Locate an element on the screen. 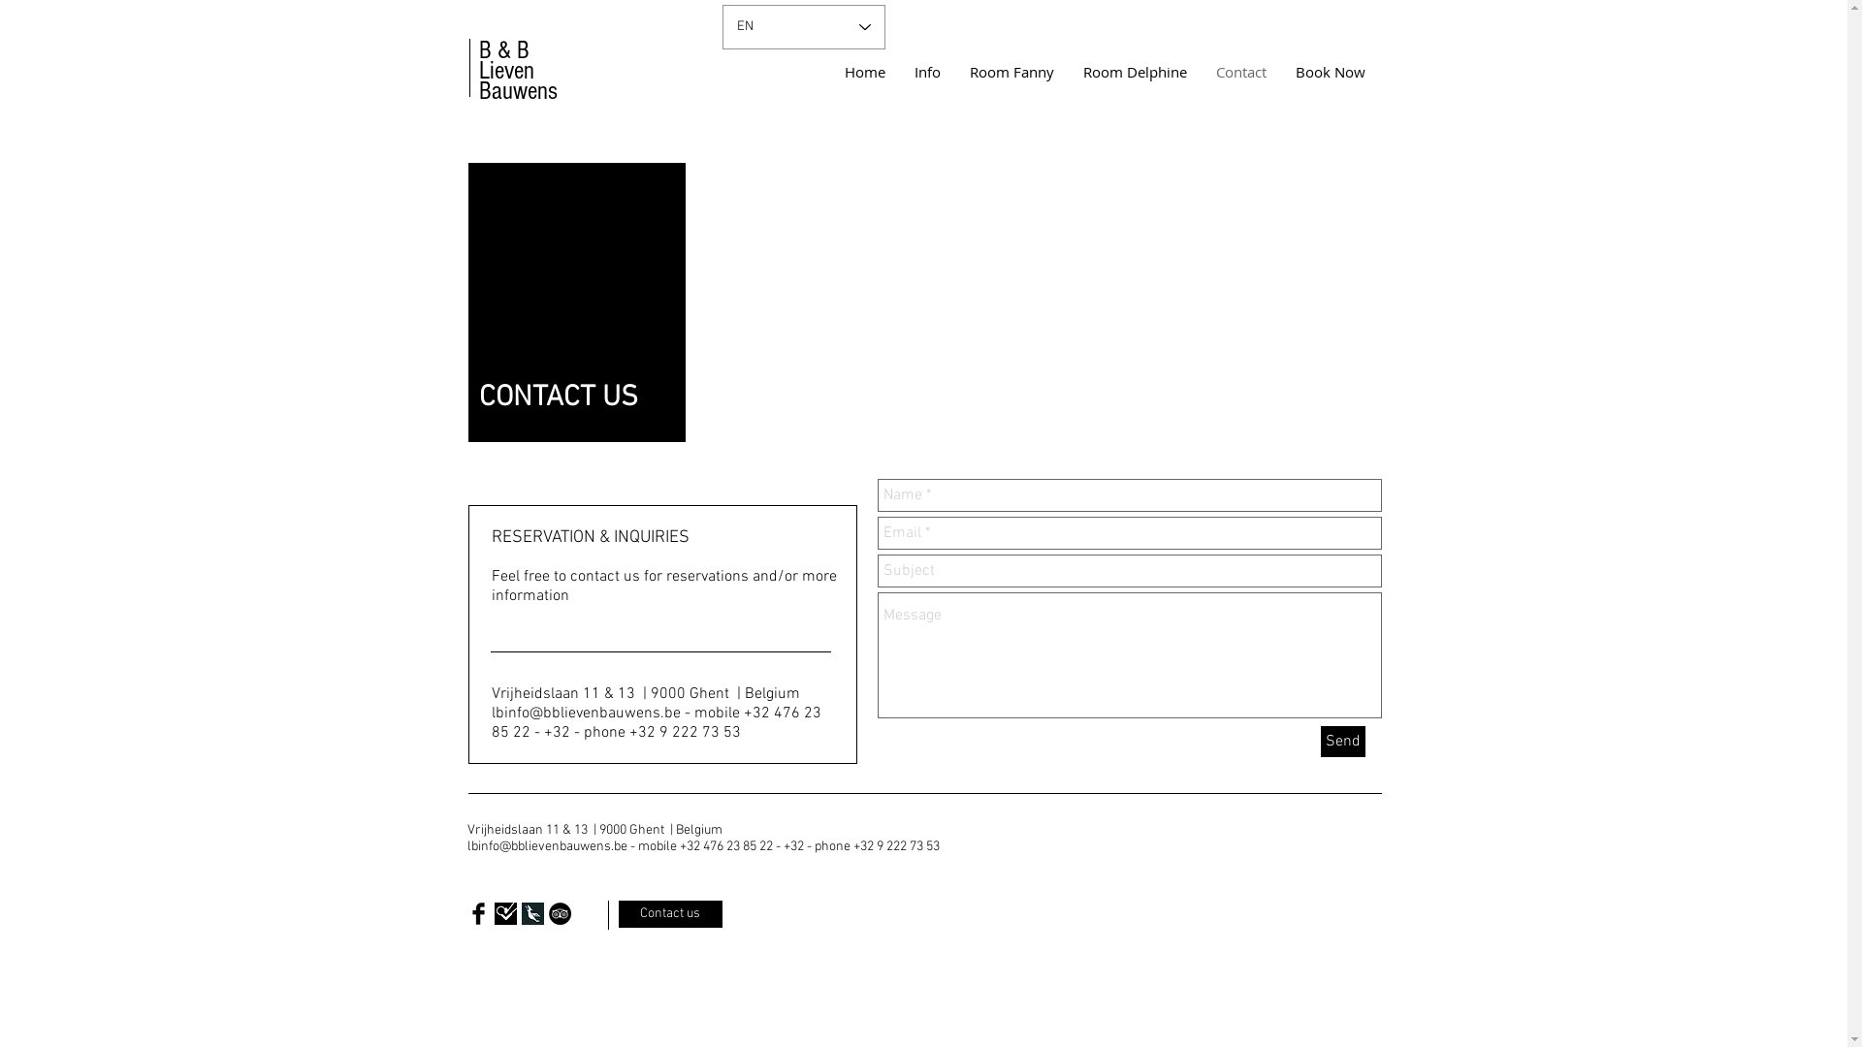 Image resolution: width=1862 pixels, height=1047 pixels. Room Fanny is located at coordinates (1011, 72).